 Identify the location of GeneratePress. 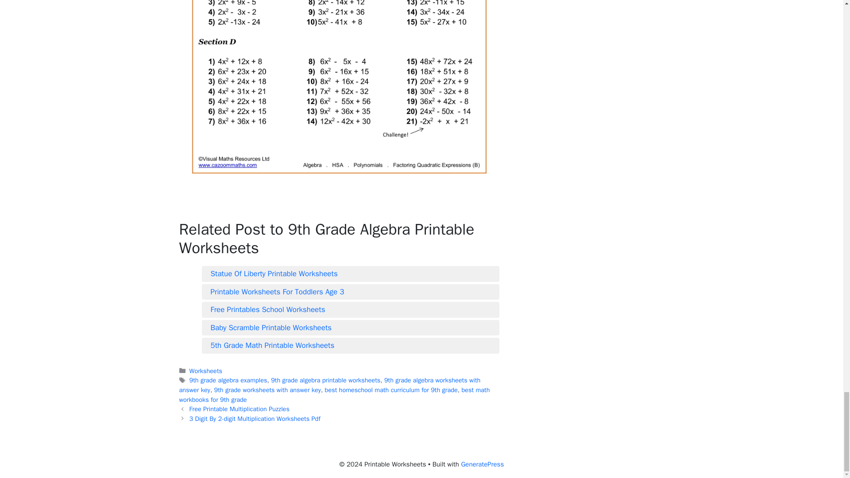
(482, 464).